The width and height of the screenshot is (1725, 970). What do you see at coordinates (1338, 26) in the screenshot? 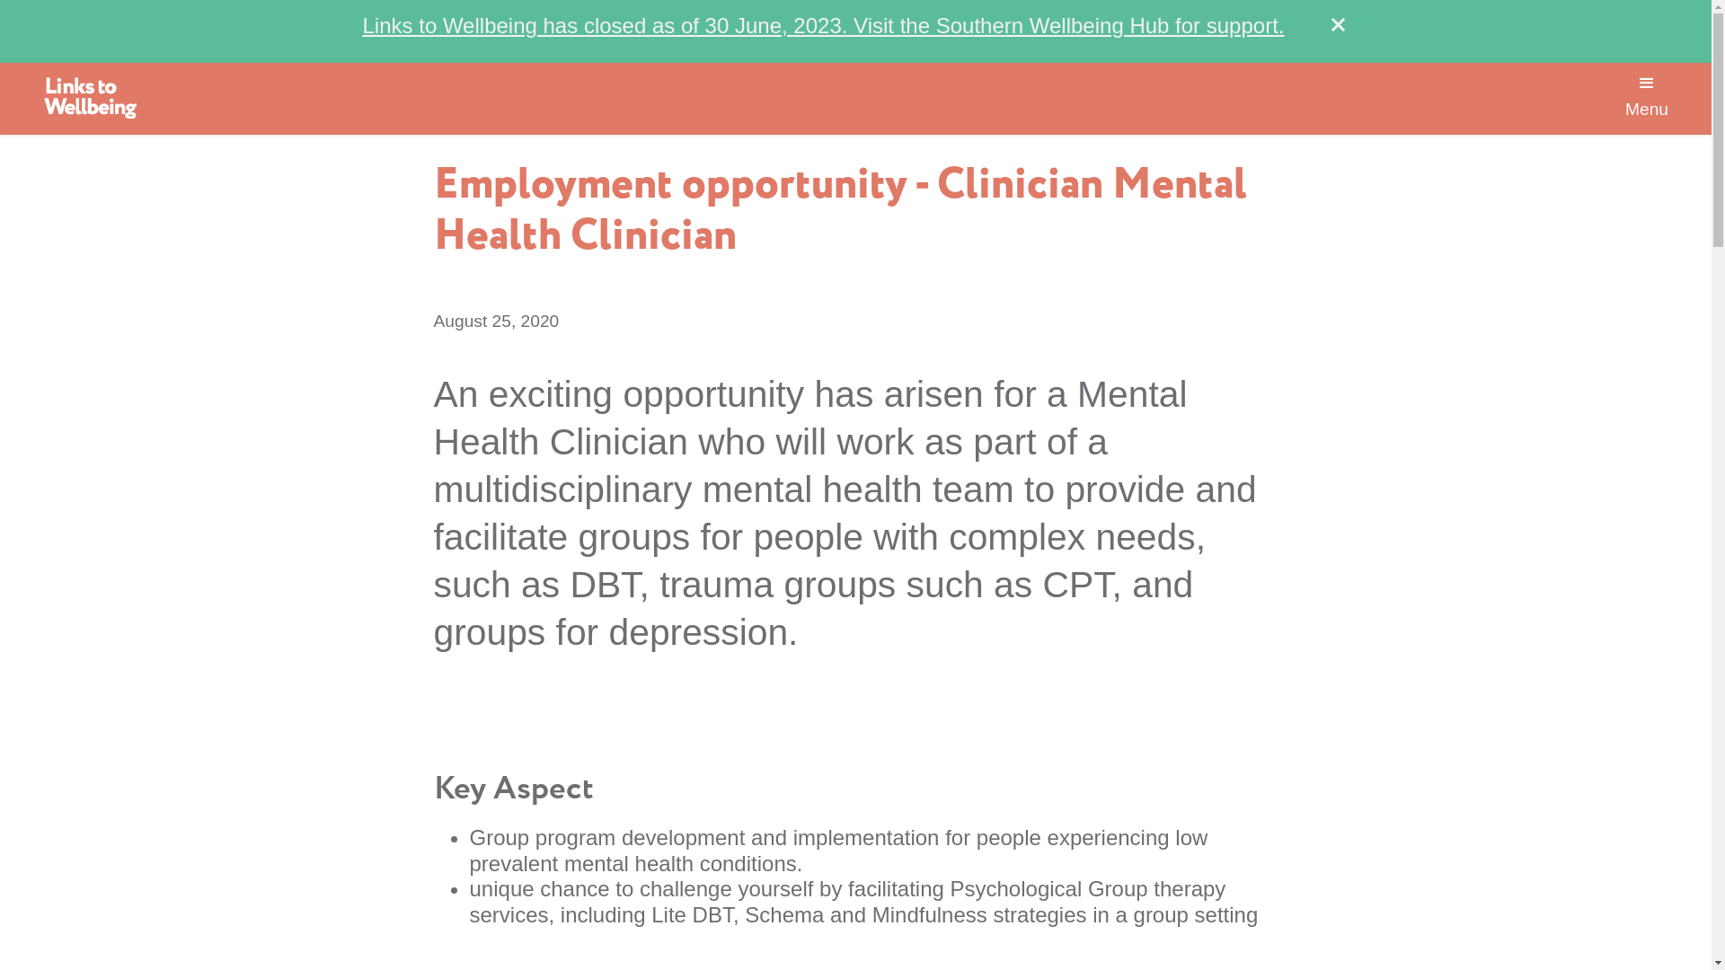
I see `close` at bounding box center [1338, 26].